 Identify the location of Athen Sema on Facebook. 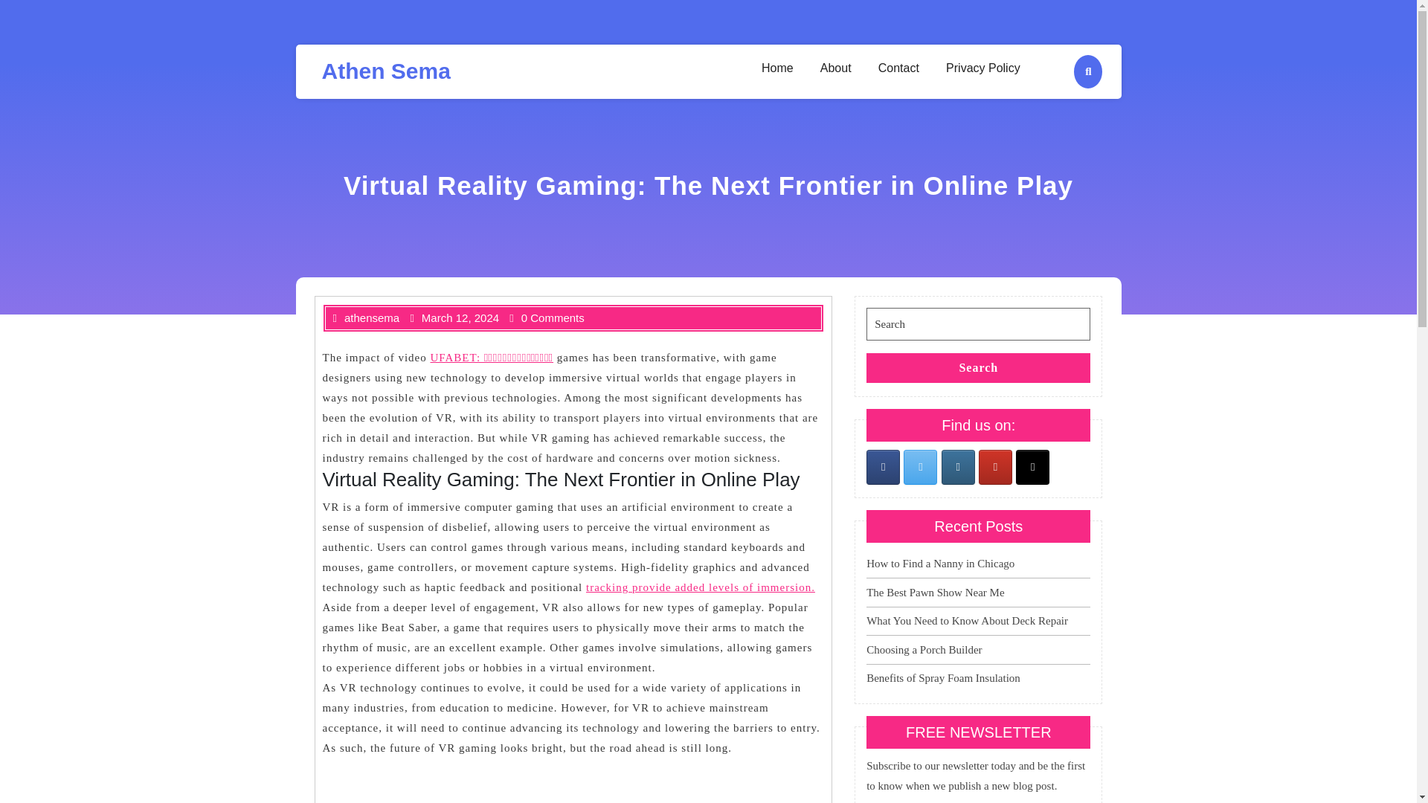
(883, 467).